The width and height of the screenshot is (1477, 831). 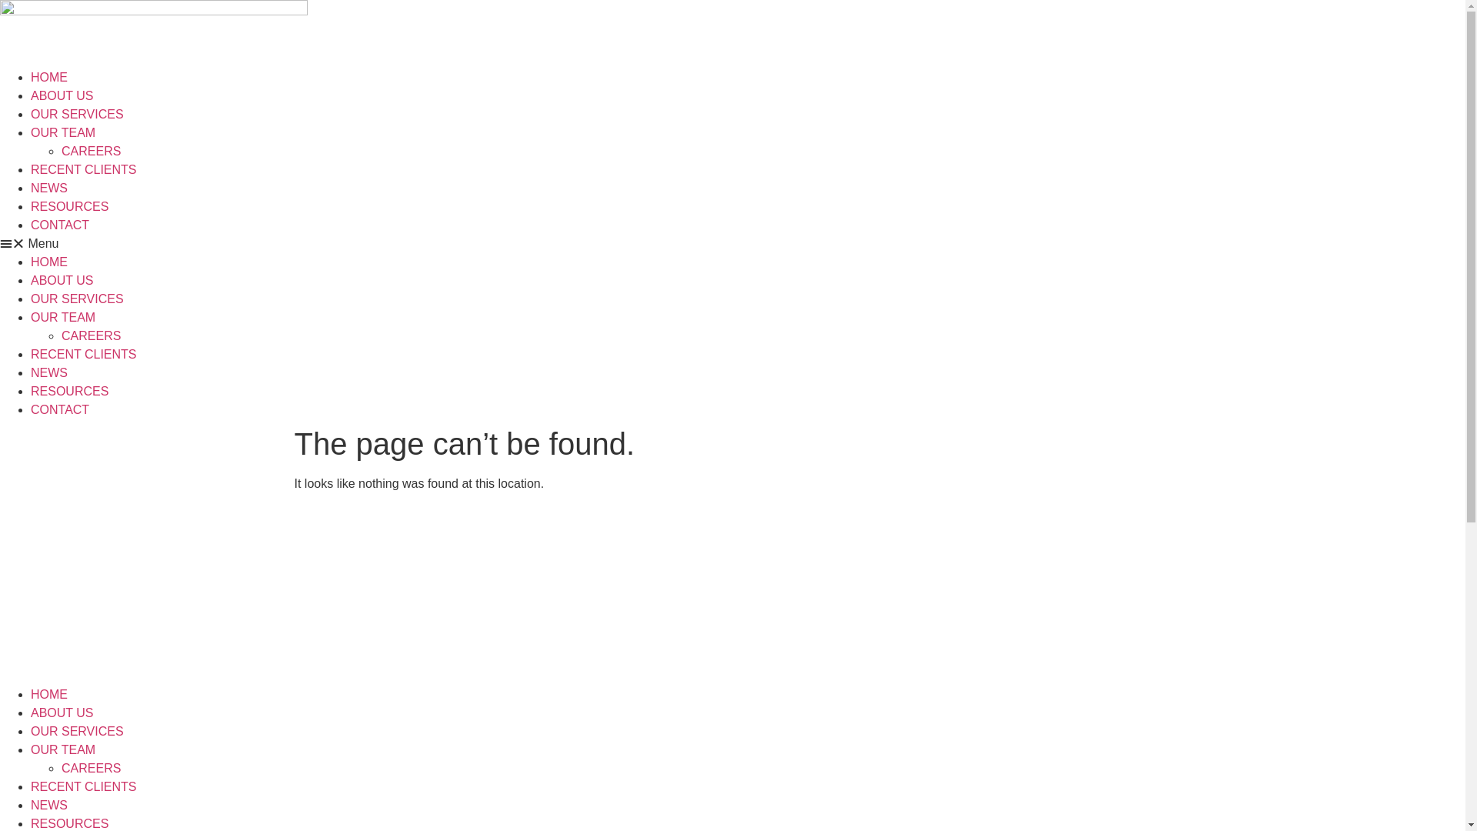 I want to click on ABOUT US, so click(x=62, y=713).